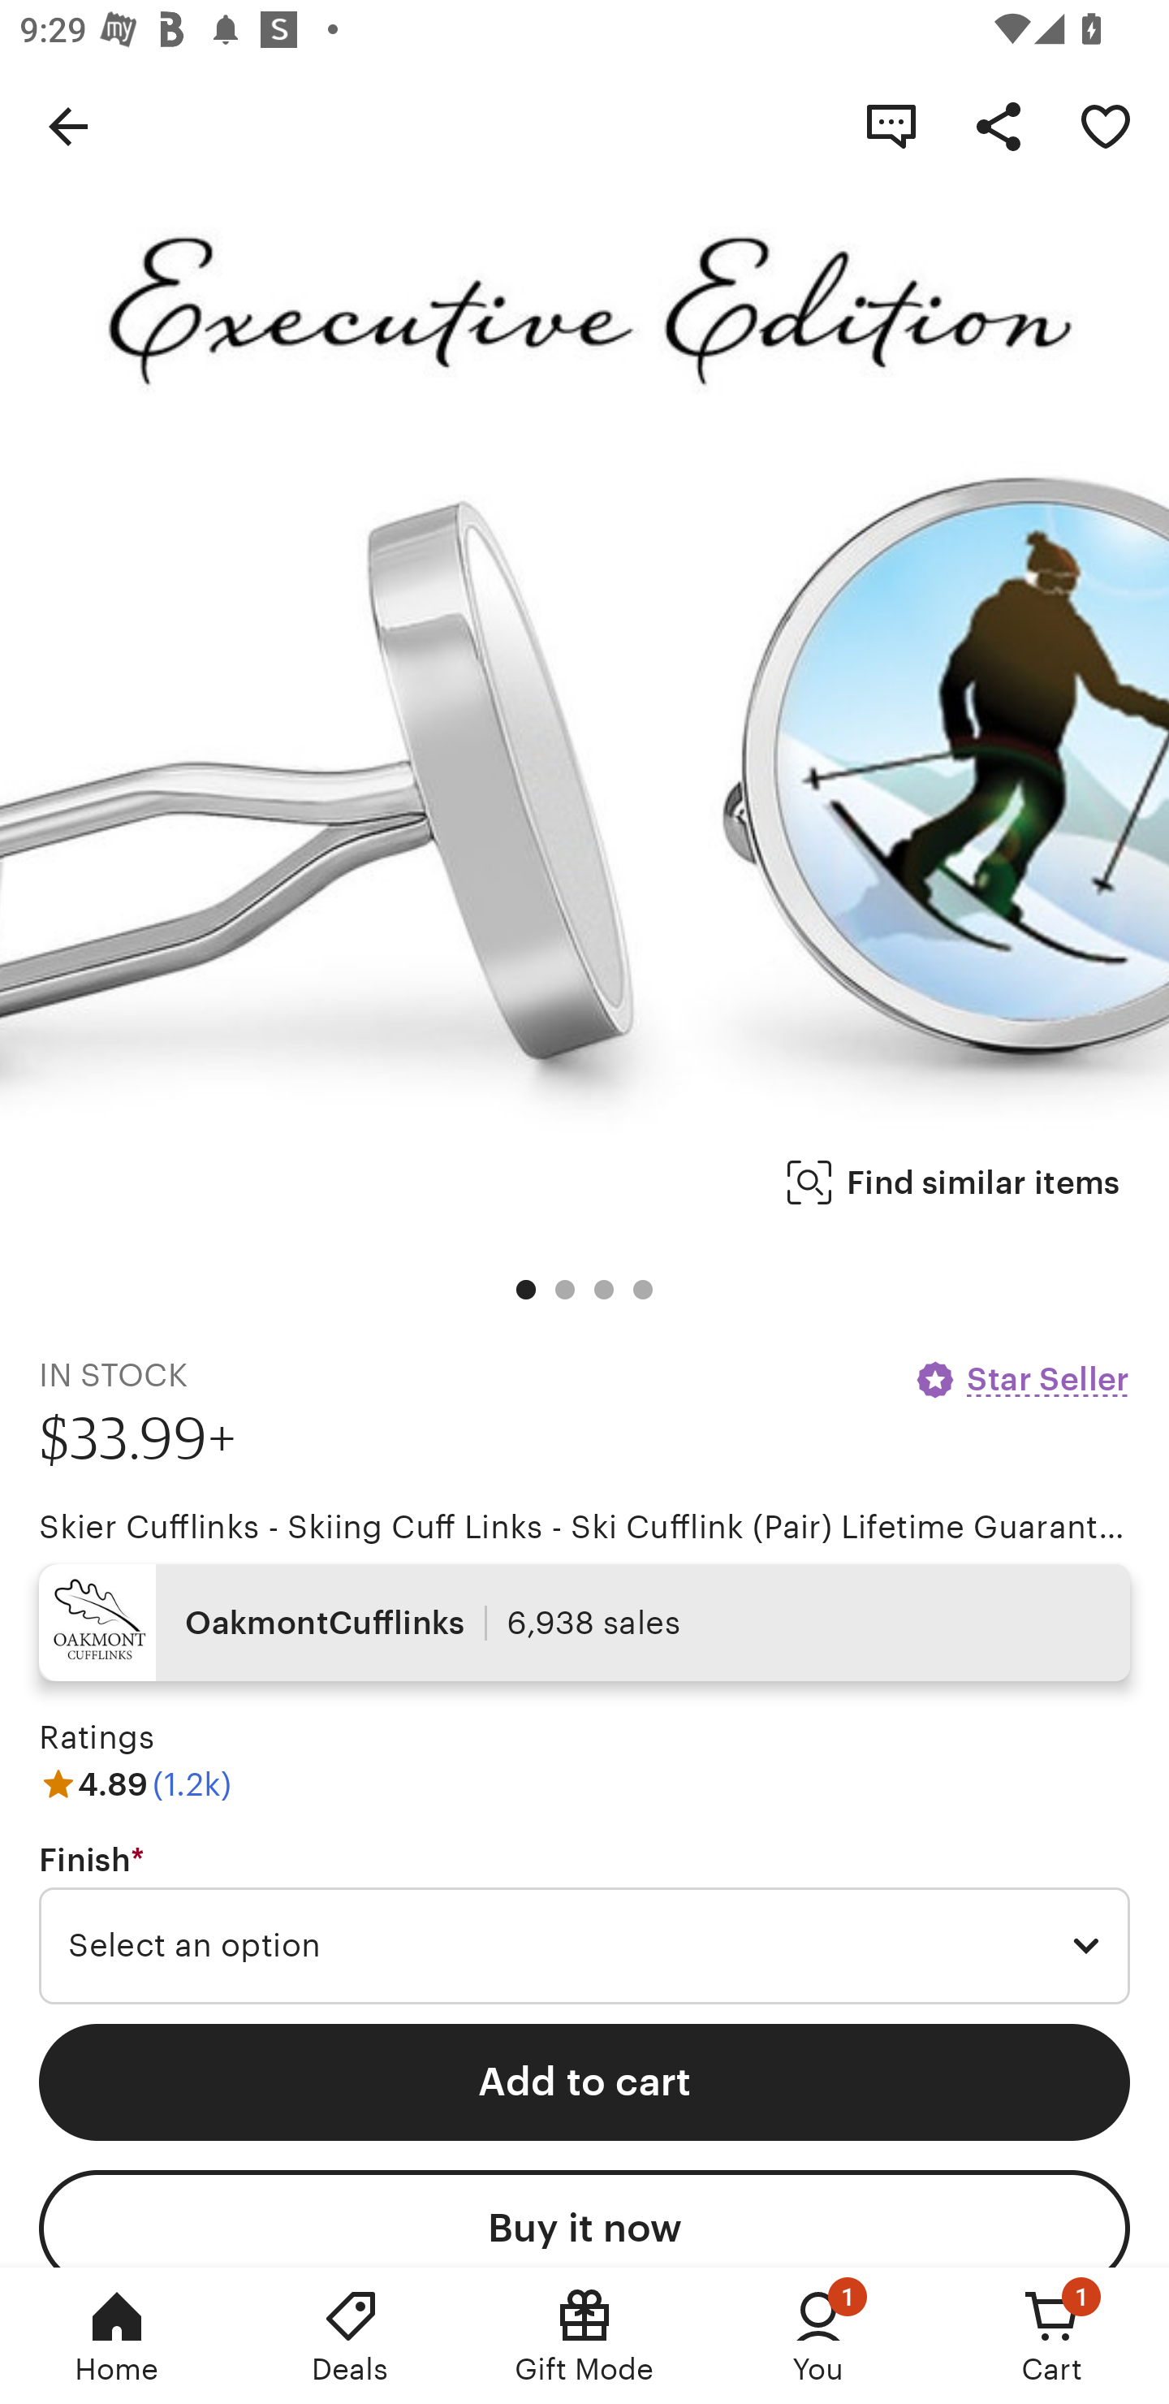 Image resolution: width=1169 pixels, height=2404 pixels. What do you see at coordinates (584, 1623) in the screenshot?
I see `OakmontCufflinks 6,938 sales` at bounding box center [584, 1623].